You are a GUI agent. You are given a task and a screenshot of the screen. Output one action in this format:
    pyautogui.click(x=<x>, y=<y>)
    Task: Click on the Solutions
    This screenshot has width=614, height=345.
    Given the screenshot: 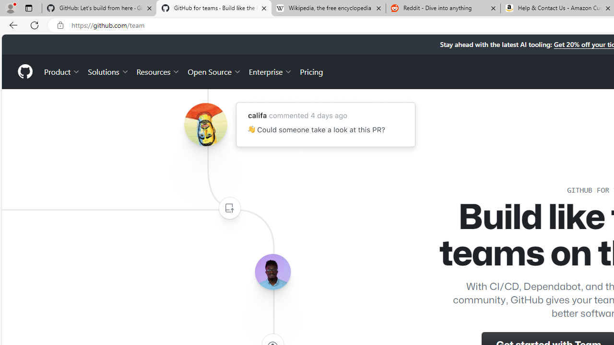 What is the action you would take?
    pyautogui.click(x=108, y=71)
    